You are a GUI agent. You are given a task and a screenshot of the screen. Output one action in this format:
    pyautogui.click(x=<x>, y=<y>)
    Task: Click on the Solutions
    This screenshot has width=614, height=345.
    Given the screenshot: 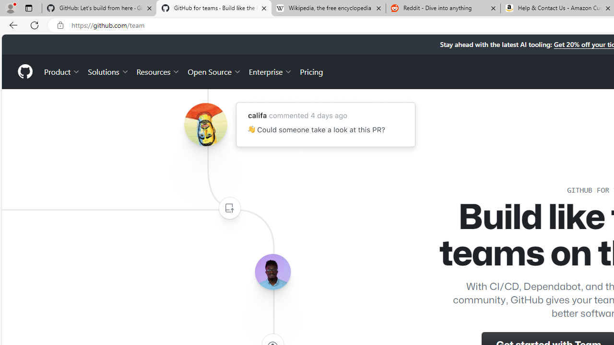 What is the action you would take?
    pyautogui.click(x=108, y=71)
    